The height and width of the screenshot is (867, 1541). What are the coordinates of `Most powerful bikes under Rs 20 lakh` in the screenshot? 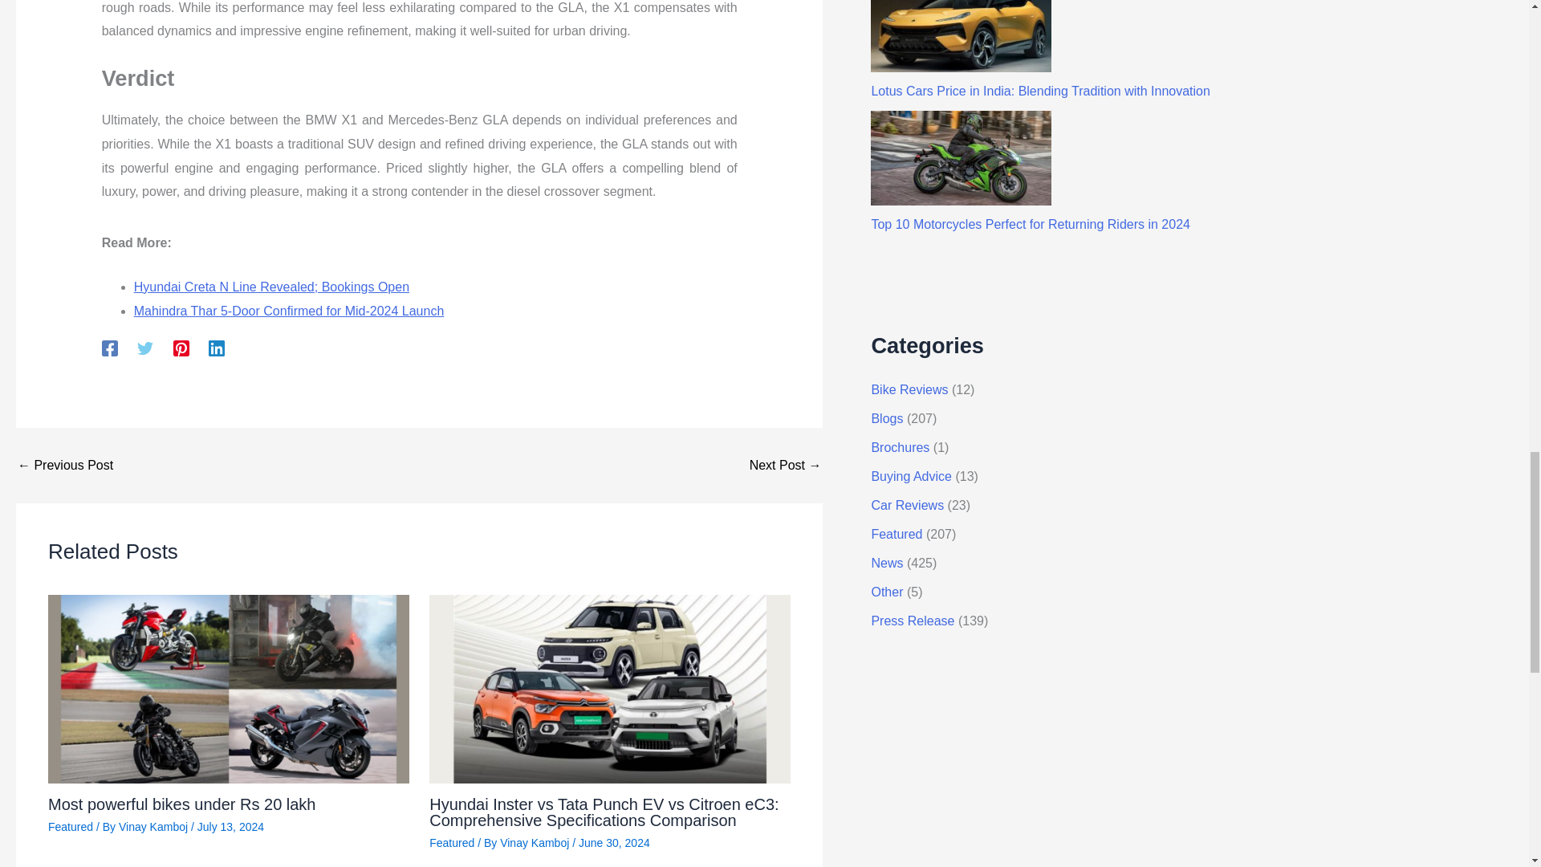 It's located at (181, 804).